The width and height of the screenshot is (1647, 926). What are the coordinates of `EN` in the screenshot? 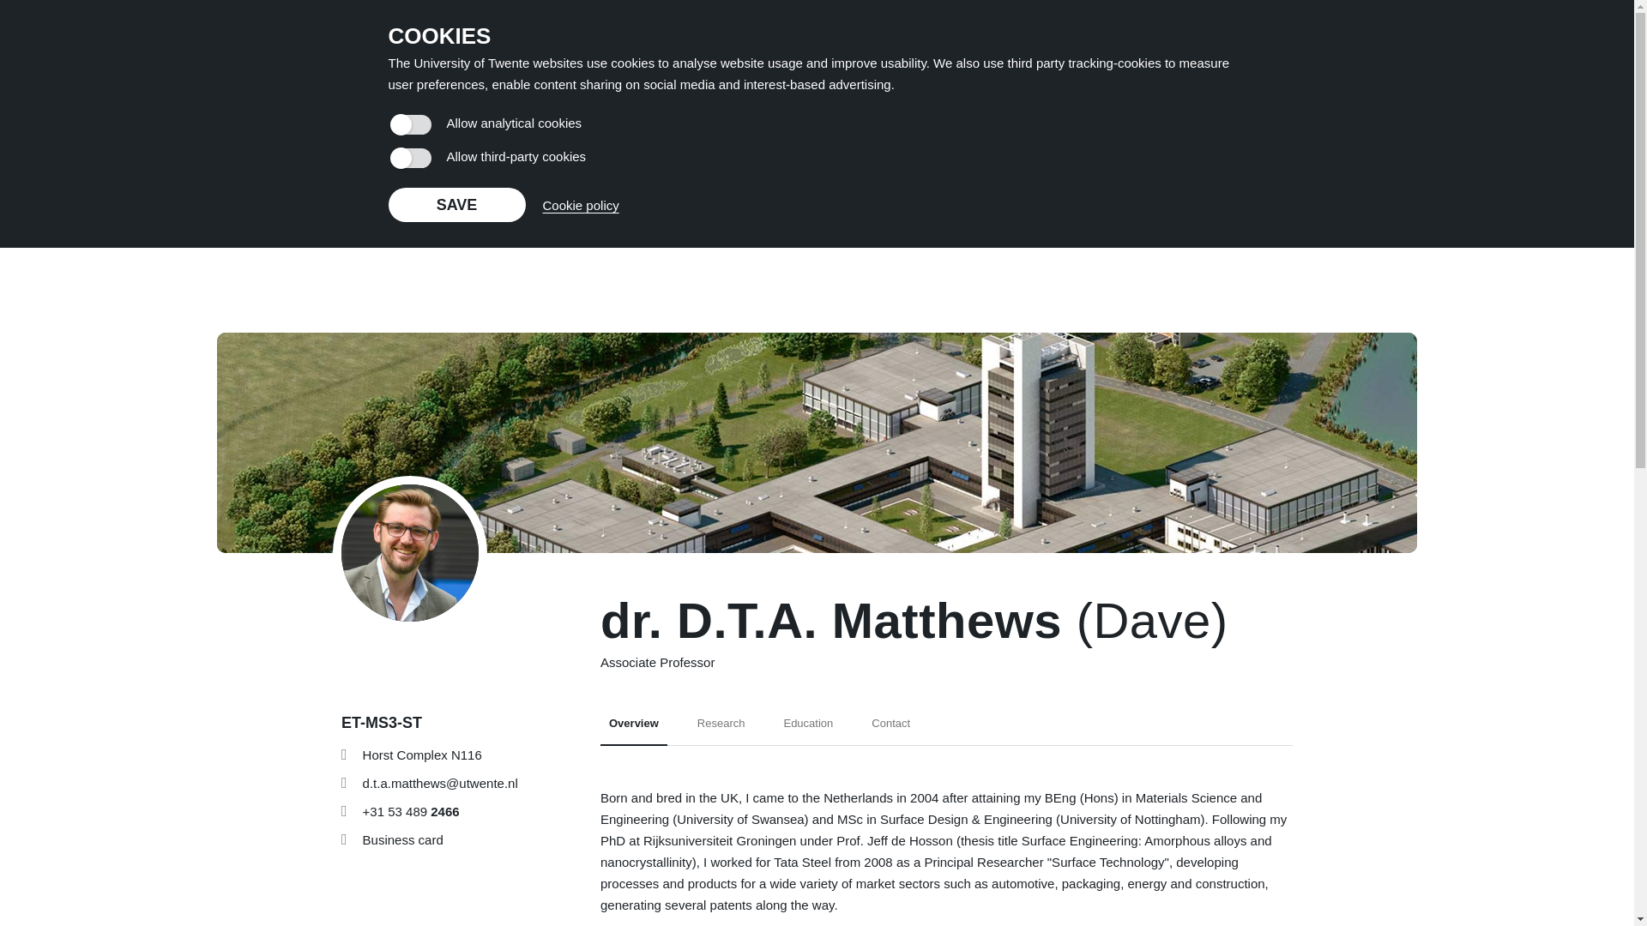 It's located at (1391, 45).